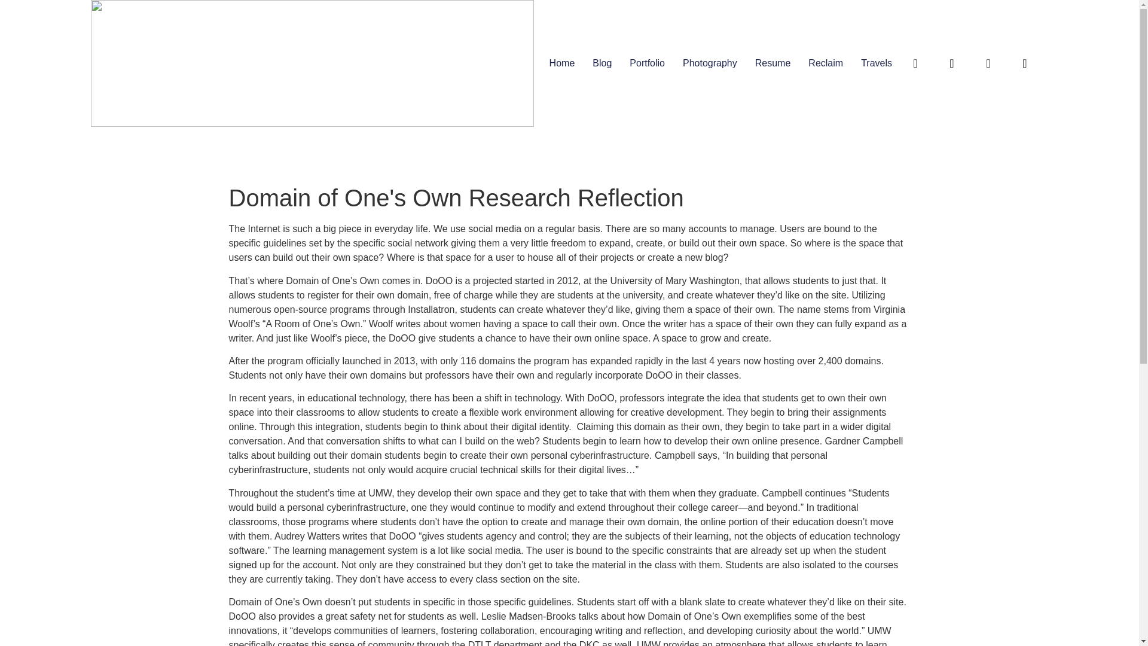 Image resolution: width=1148 pixels, height=646 pixels. Describe the element at coordinates (825, 63) in the screenshot. I see `Reclaim` at that location.